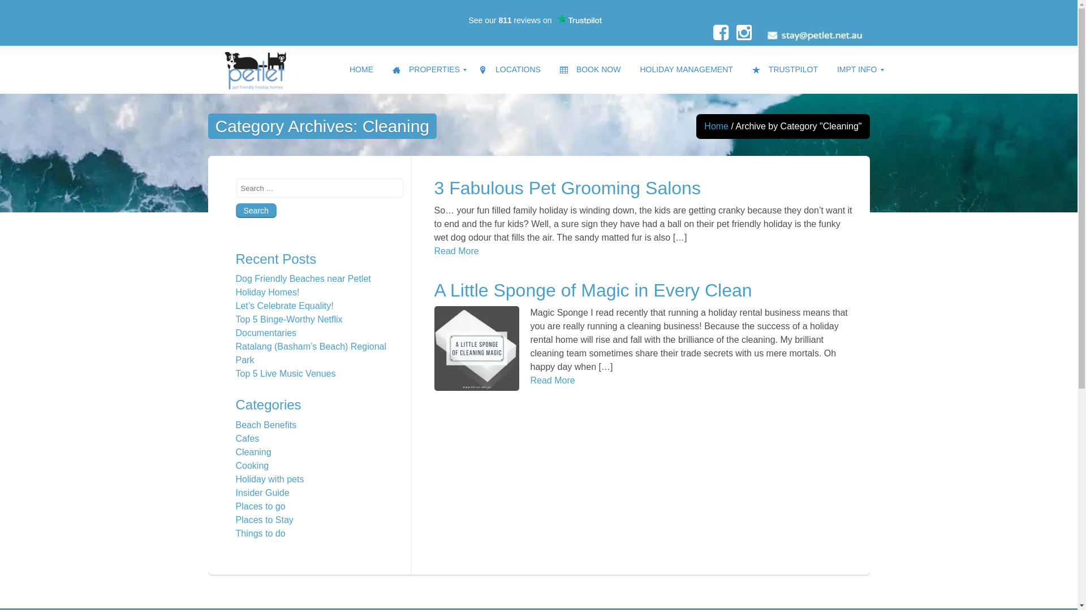  What do you see at coordinates (686, 70) in the screenshot?
I see `HOLIDAY MANAGEMENT` at bounding box center [686, 70].